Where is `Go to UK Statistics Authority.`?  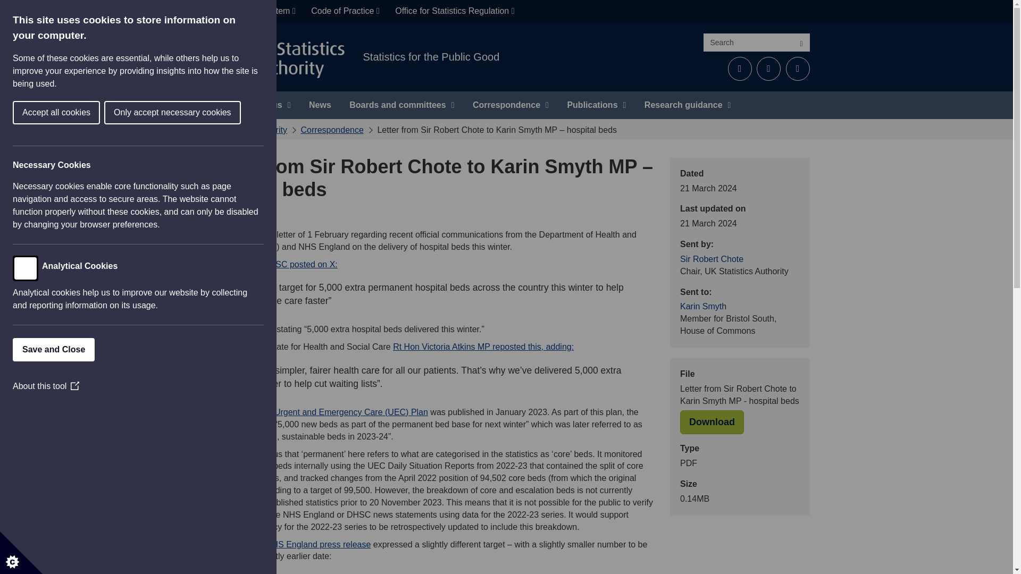 Go to UK Statistics Authority. is located at coordinates (245, 130).